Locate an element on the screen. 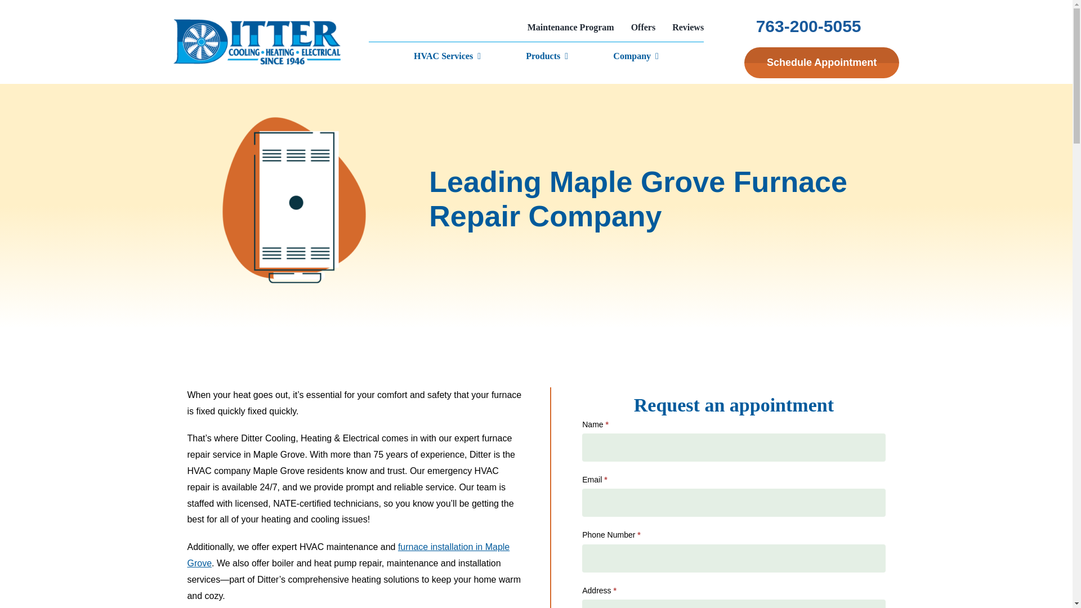 The image size is (1081, 608). HVAC Services is located at coordinates (444, 56).